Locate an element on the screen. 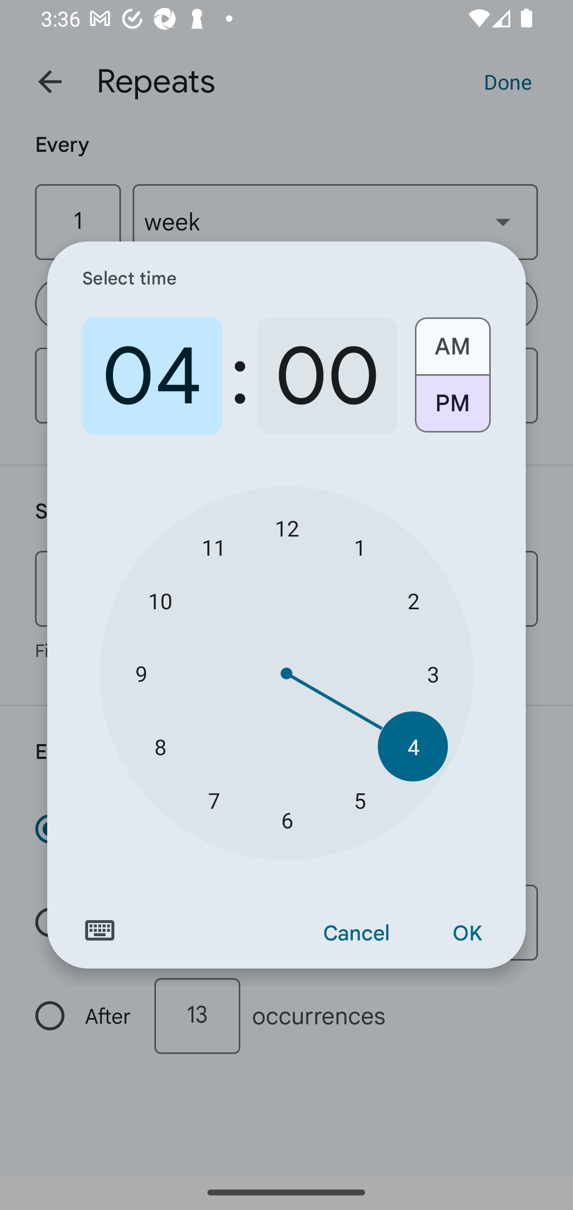 The width and height of the screenshot is (573, 1210). 00 0 minutes is located at coordinates (327, 376).